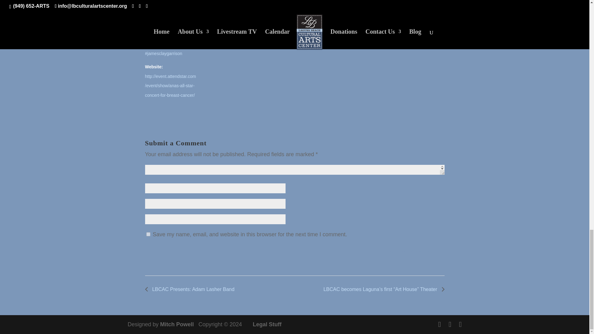 The image size is (594, 334). I want to click on Fundraiser, so click(155, 21).